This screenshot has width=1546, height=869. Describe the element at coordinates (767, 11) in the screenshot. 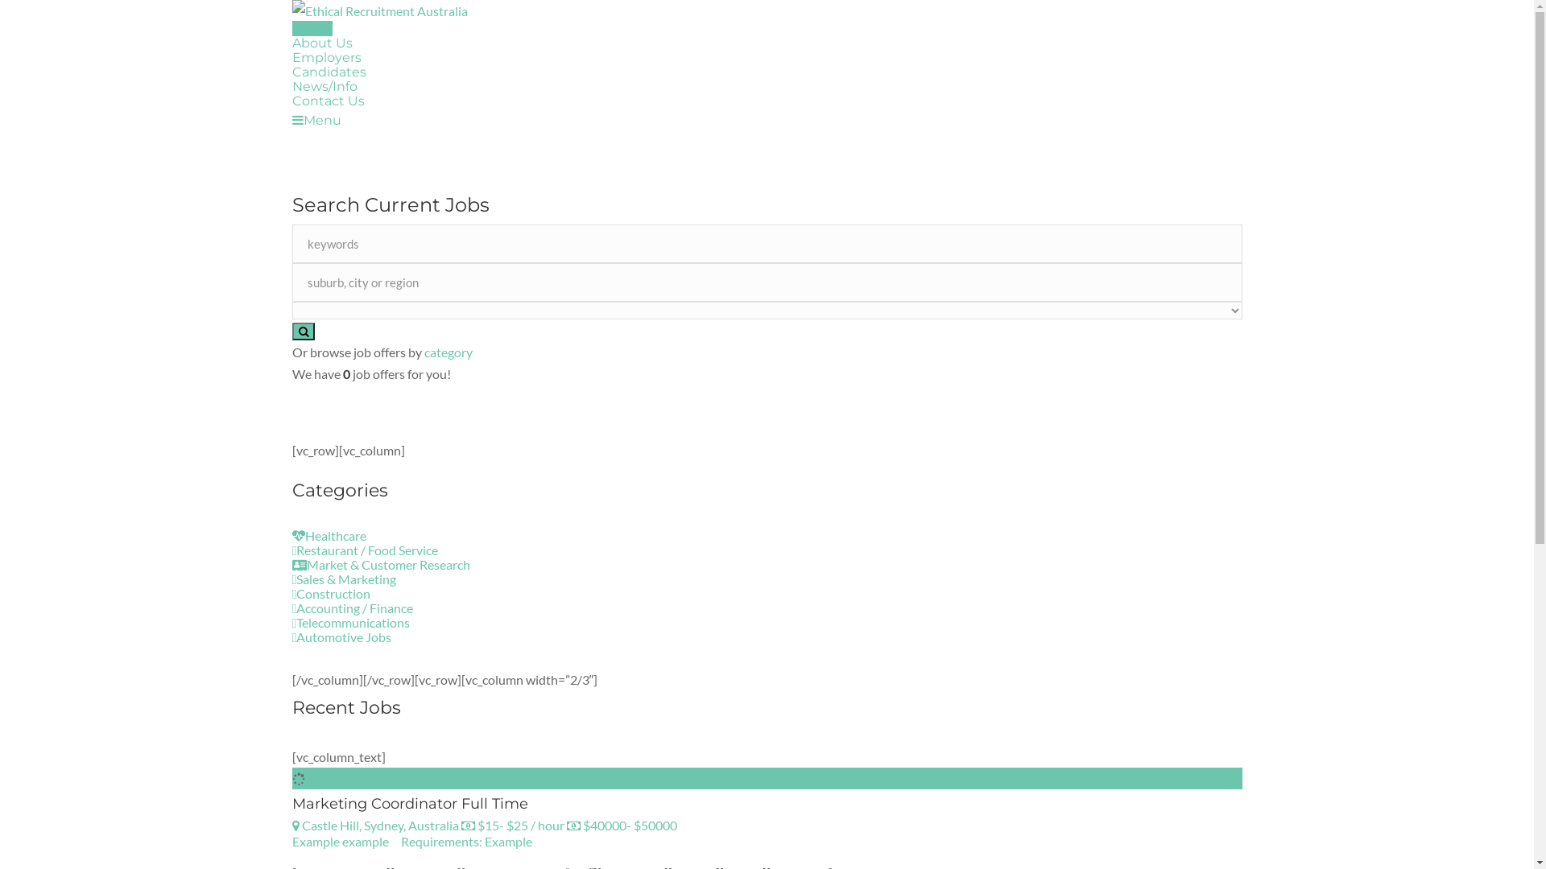

I see `Ethical Recruitment Australia` at that location.